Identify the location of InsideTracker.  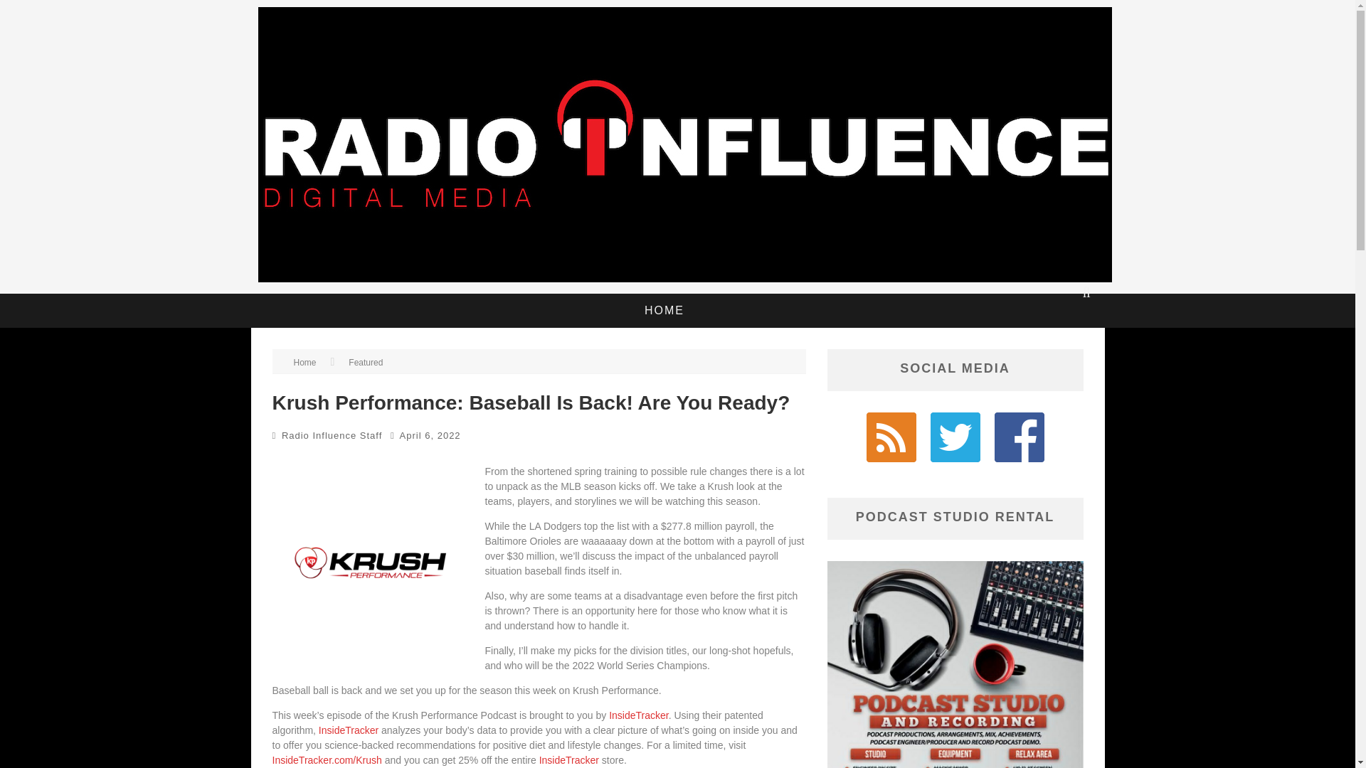
(639, 715).